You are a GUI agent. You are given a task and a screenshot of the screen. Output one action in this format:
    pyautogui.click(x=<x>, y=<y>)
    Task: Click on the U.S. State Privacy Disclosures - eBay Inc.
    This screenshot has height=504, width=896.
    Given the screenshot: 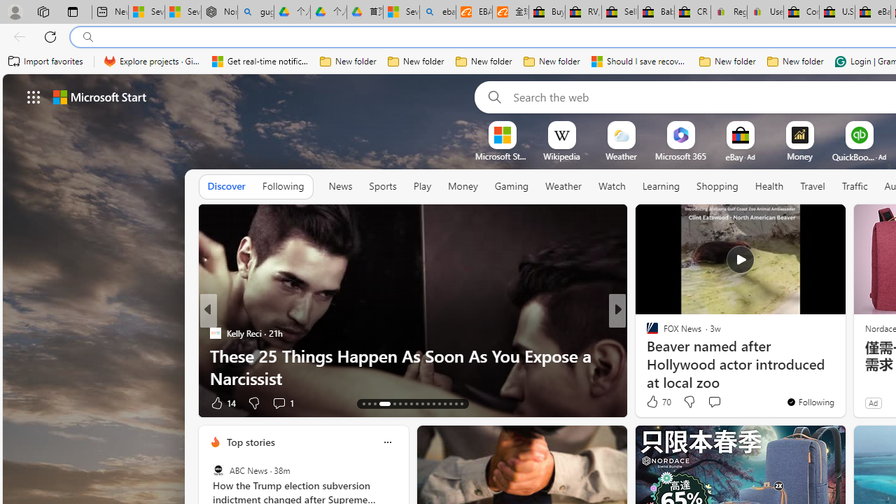 What is the action you would take?
    pyautogui.click(x=837, y=13)
    